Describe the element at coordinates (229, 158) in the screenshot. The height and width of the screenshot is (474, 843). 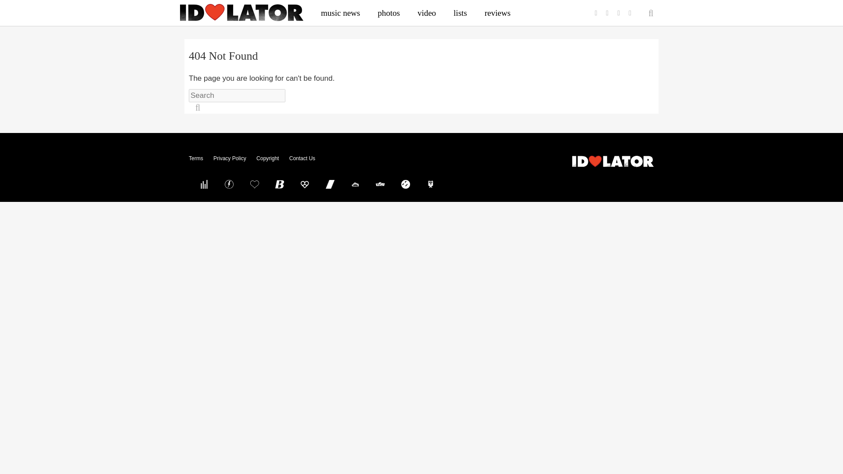
I see `Privacy Policy` at that location.